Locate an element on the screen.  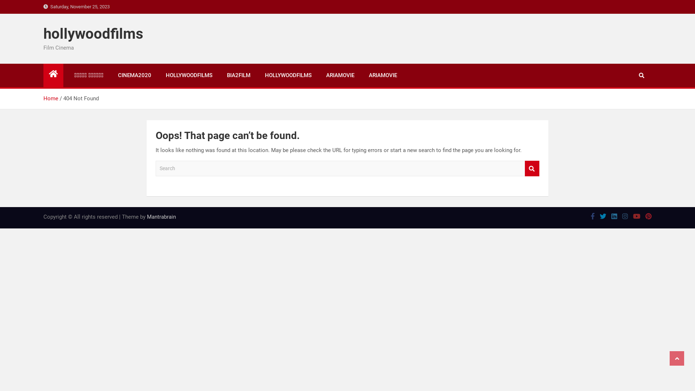
ARIAMOVIE is located at coordinates (340, 76).